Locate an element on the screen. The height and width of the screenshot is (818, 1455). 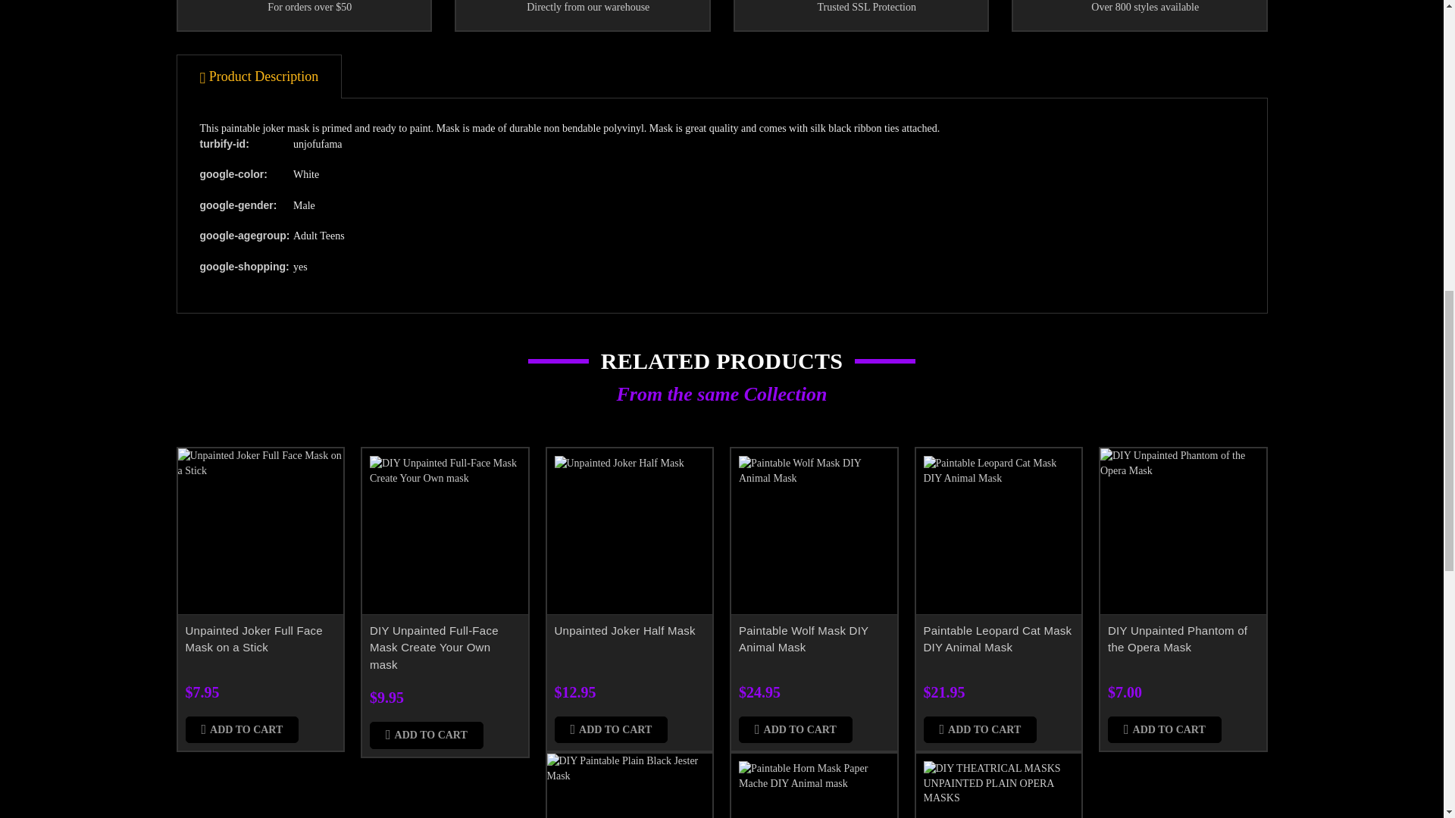
DIY Unpainted Full-Face Mask Create Your Own mask is located at coordinates (445, 531).